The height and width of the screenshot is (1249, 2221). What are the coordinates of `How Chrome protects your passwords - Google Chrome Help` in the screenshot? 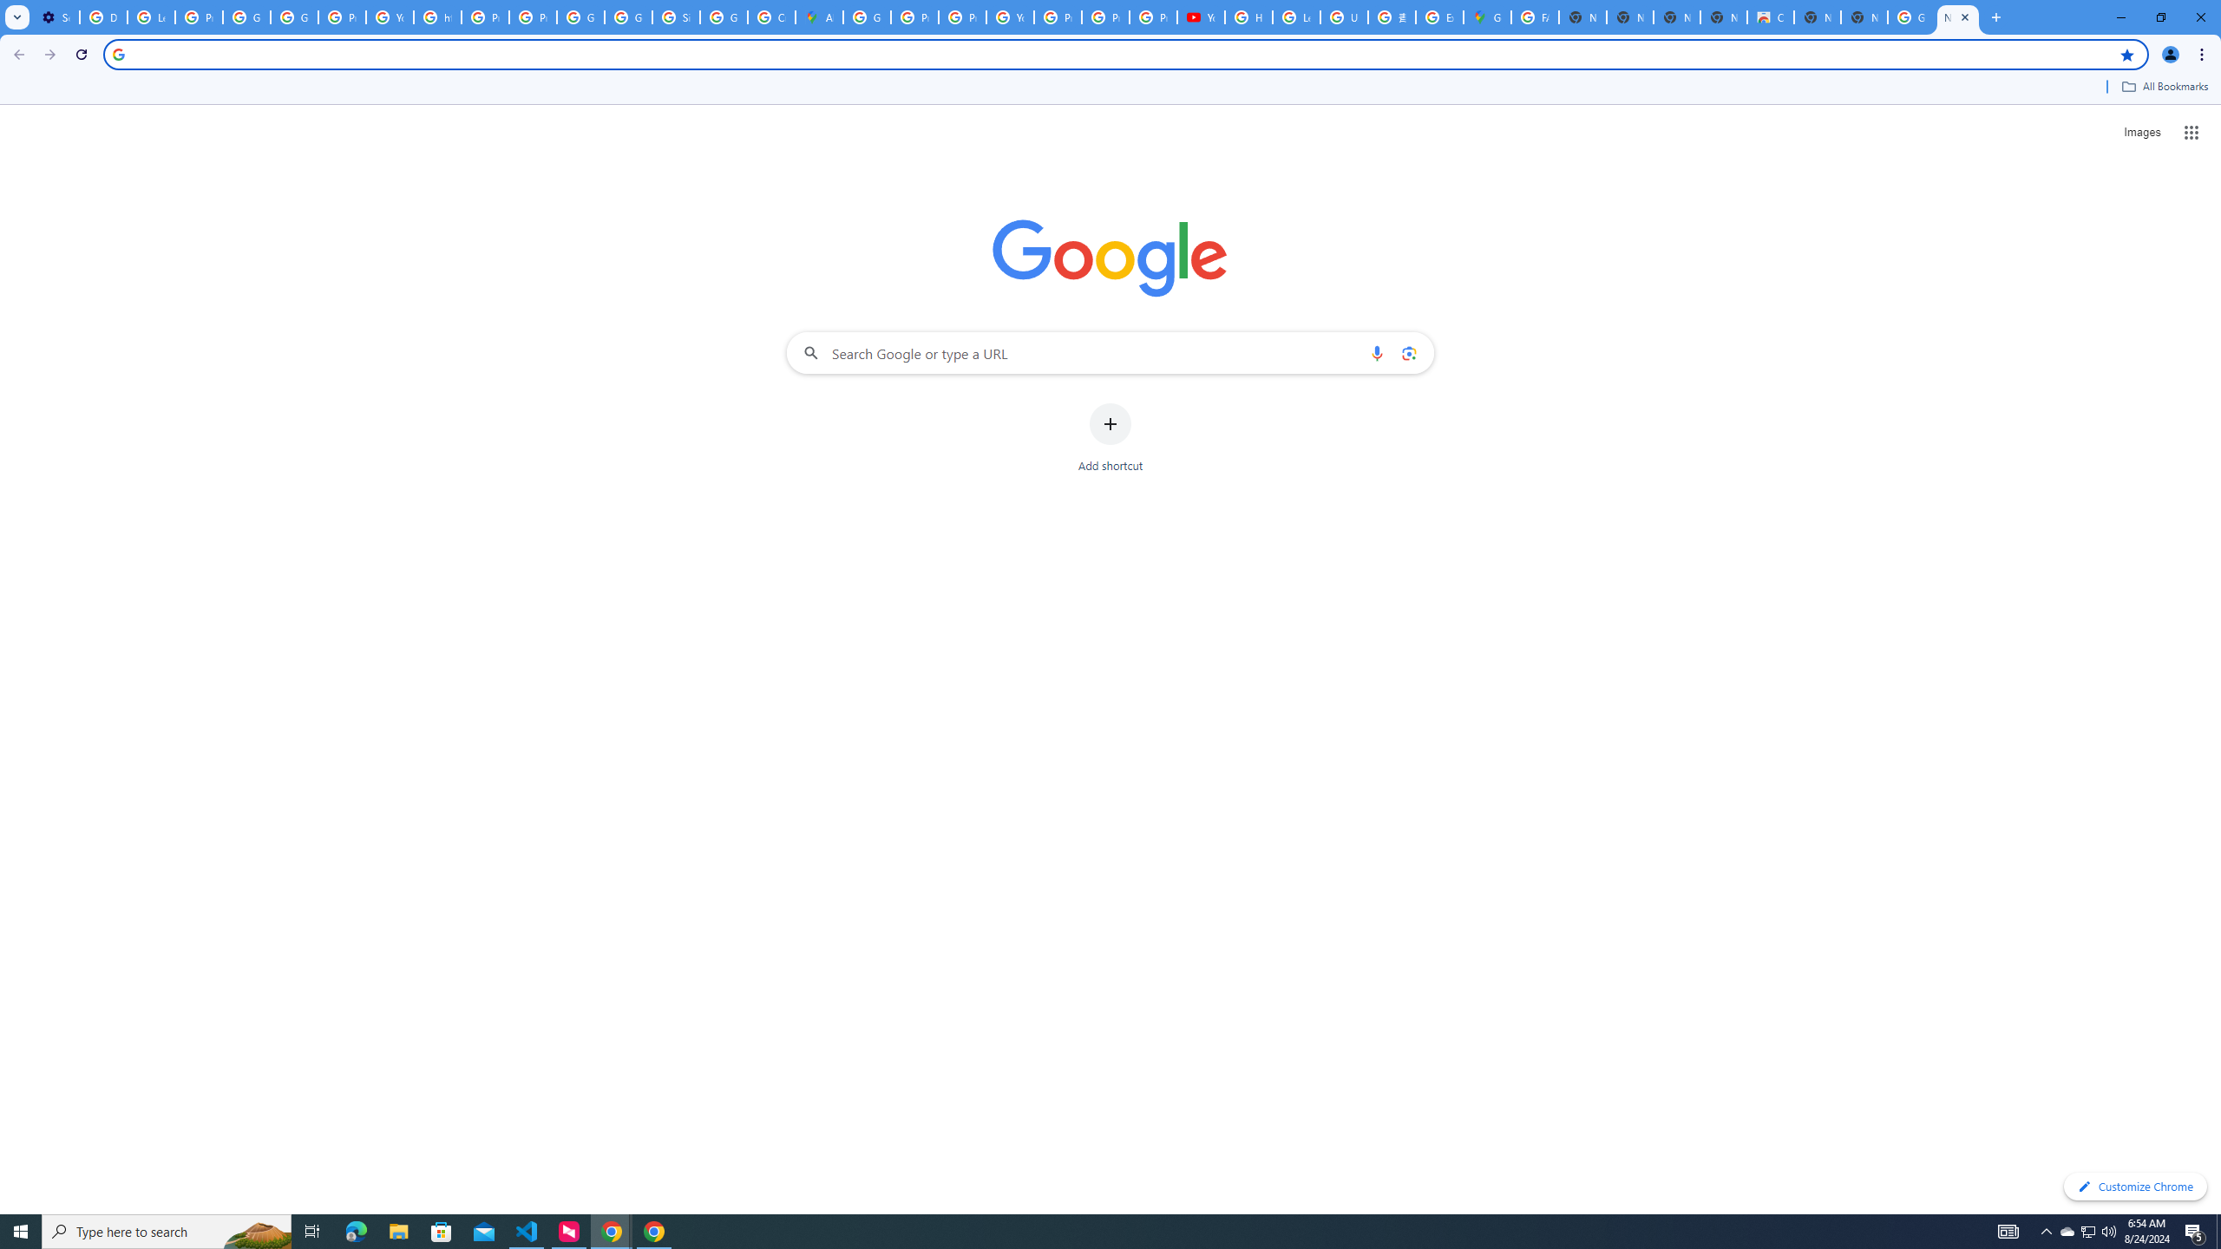 It's located at (1249, 17).